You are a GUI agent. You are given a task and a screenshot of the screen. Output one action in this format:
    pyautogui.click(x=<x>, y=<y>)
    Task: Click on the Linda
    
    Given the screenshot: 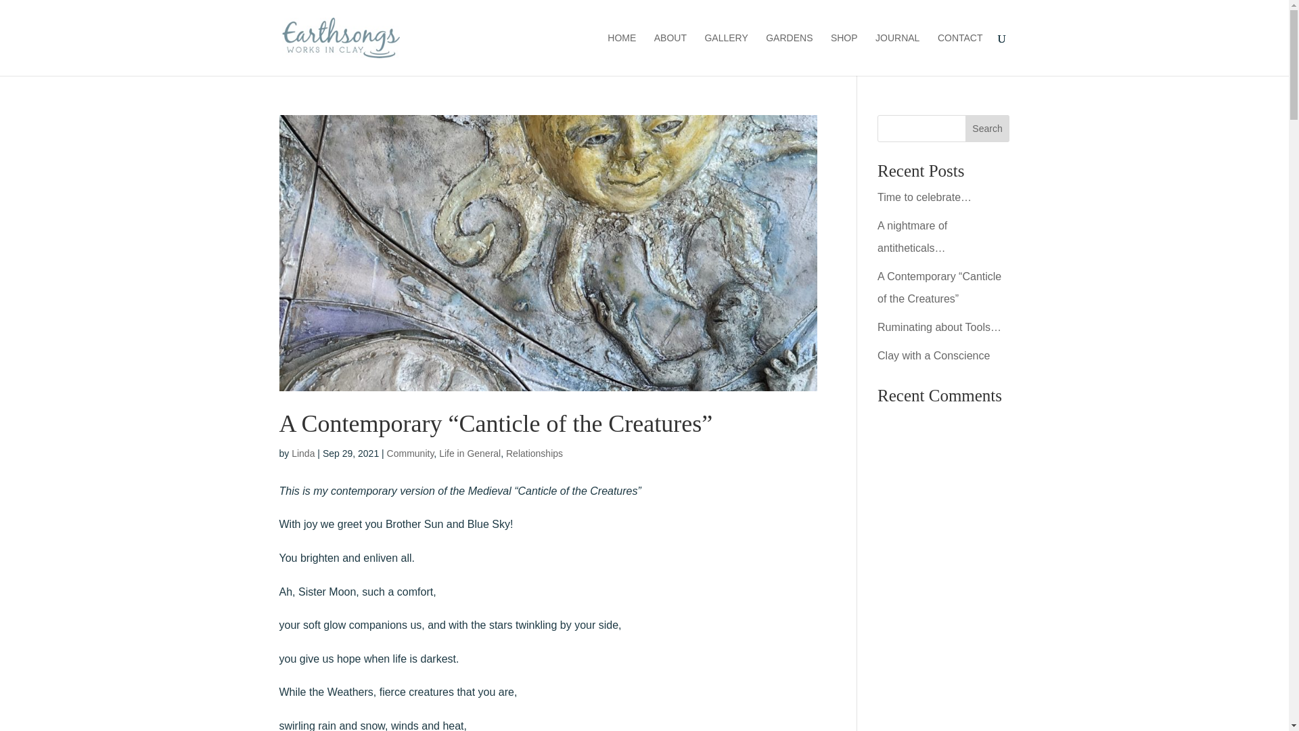 What is the action you would take?
    pyautogui.click(x=302, y=453)
    